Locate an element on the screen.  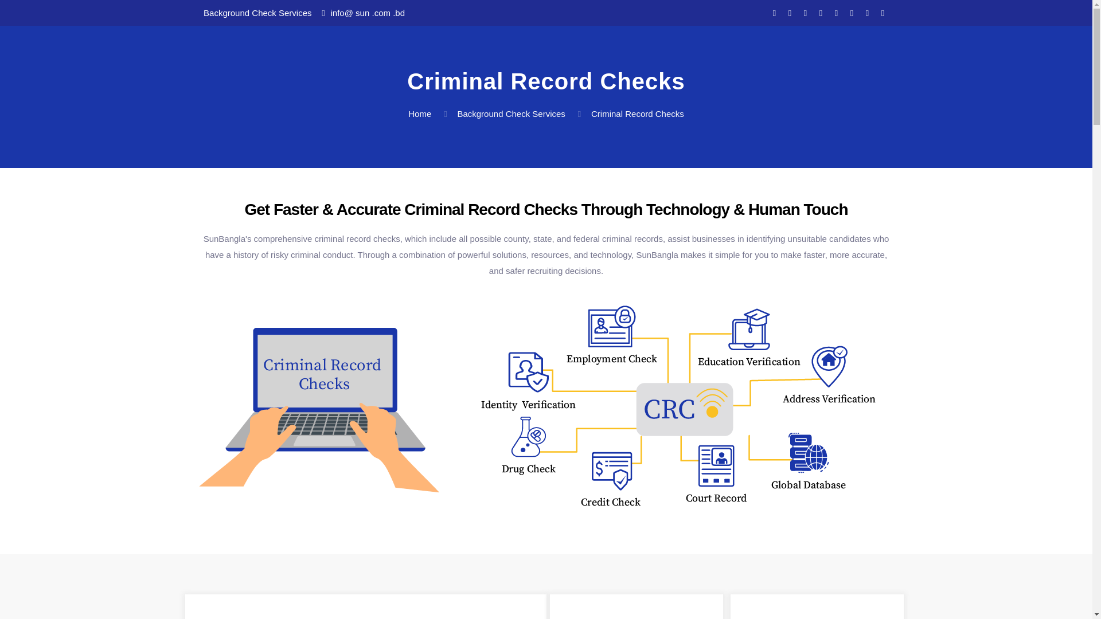
LinkedIn is located at coordinates (821, 13).